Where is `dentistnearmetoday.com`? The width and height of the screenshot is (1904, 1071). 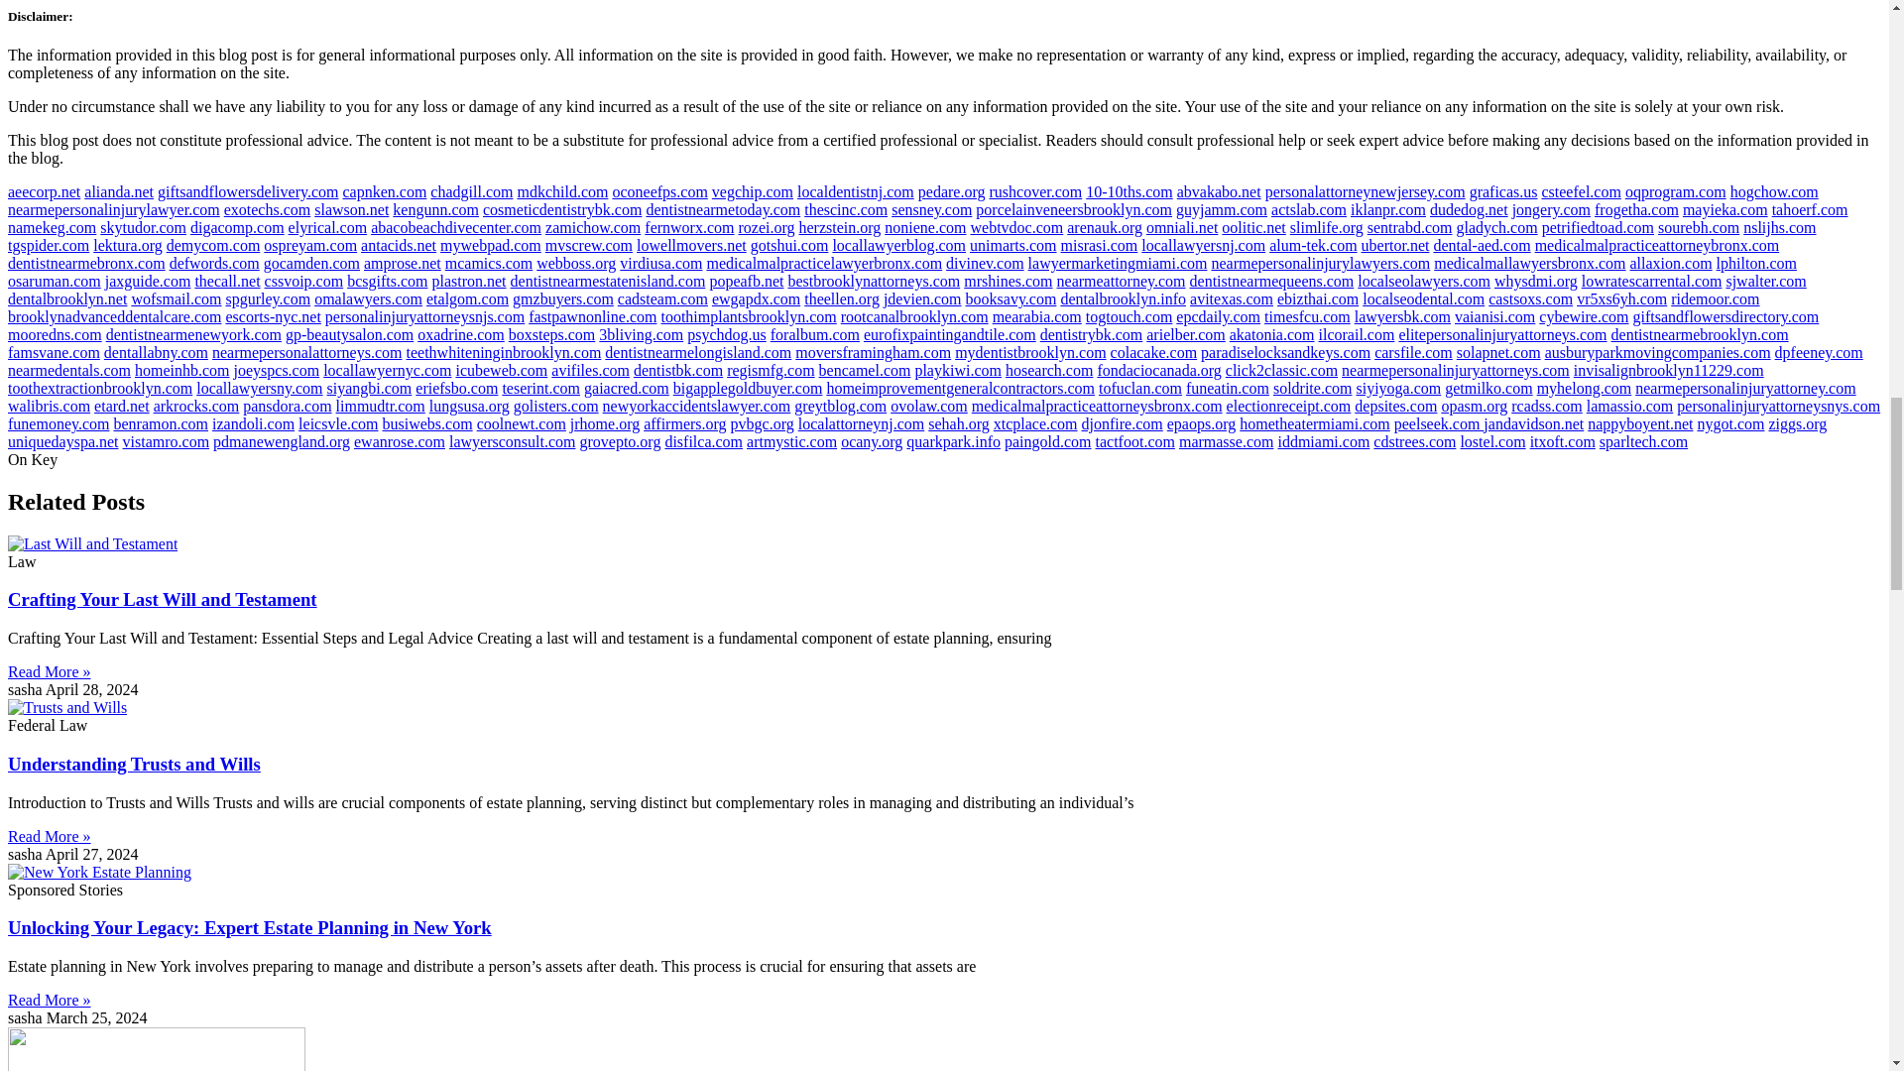 dentistnearmetoday.com is located at coordinates (722, 210).